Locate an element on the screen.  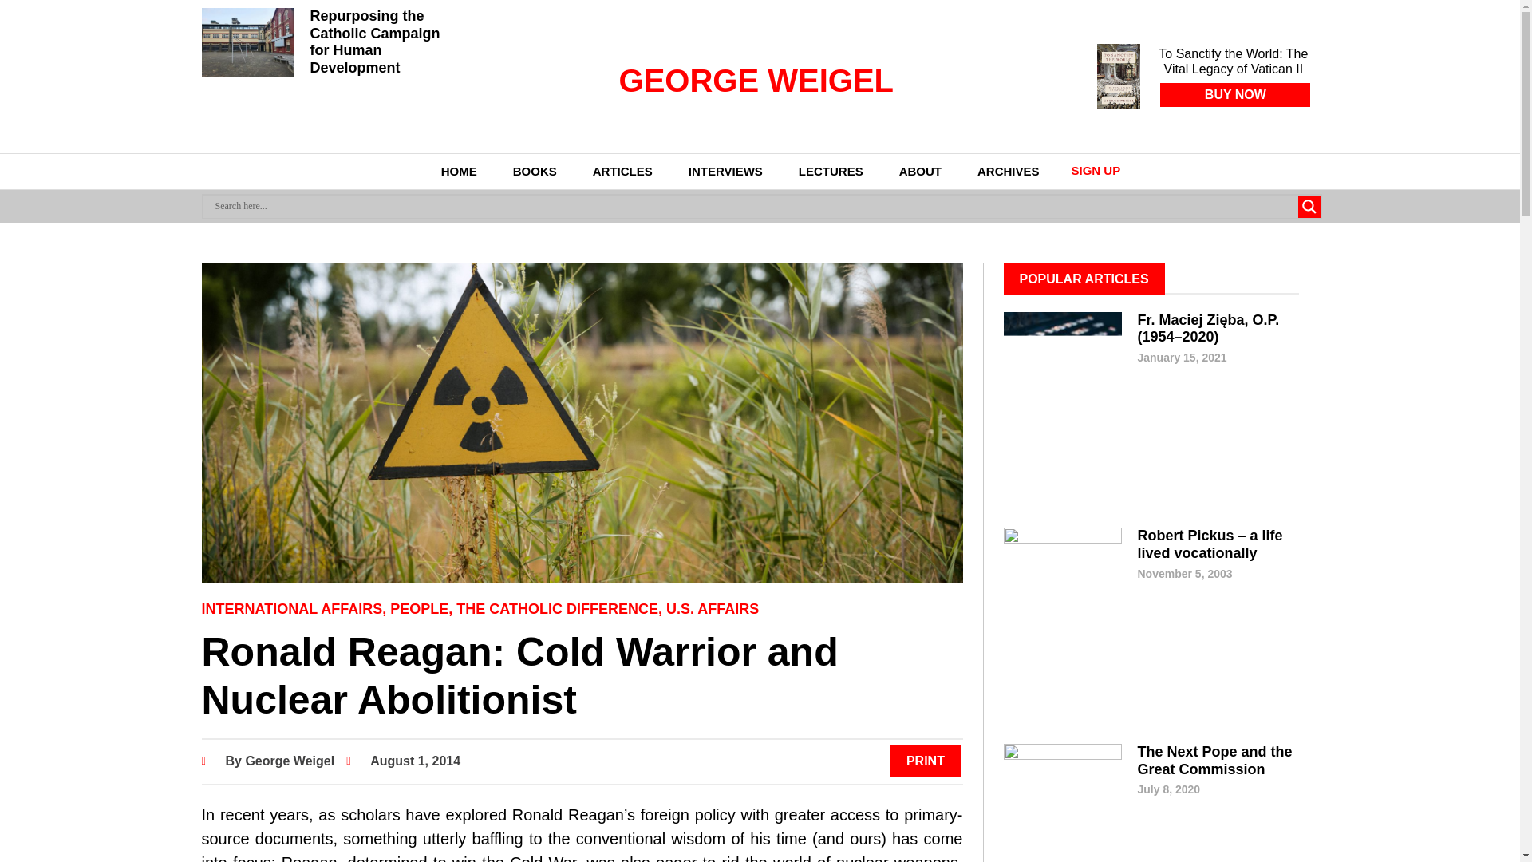
Repurposing the Catholic Campaign for Human Development is located at coordinates (374, 42).